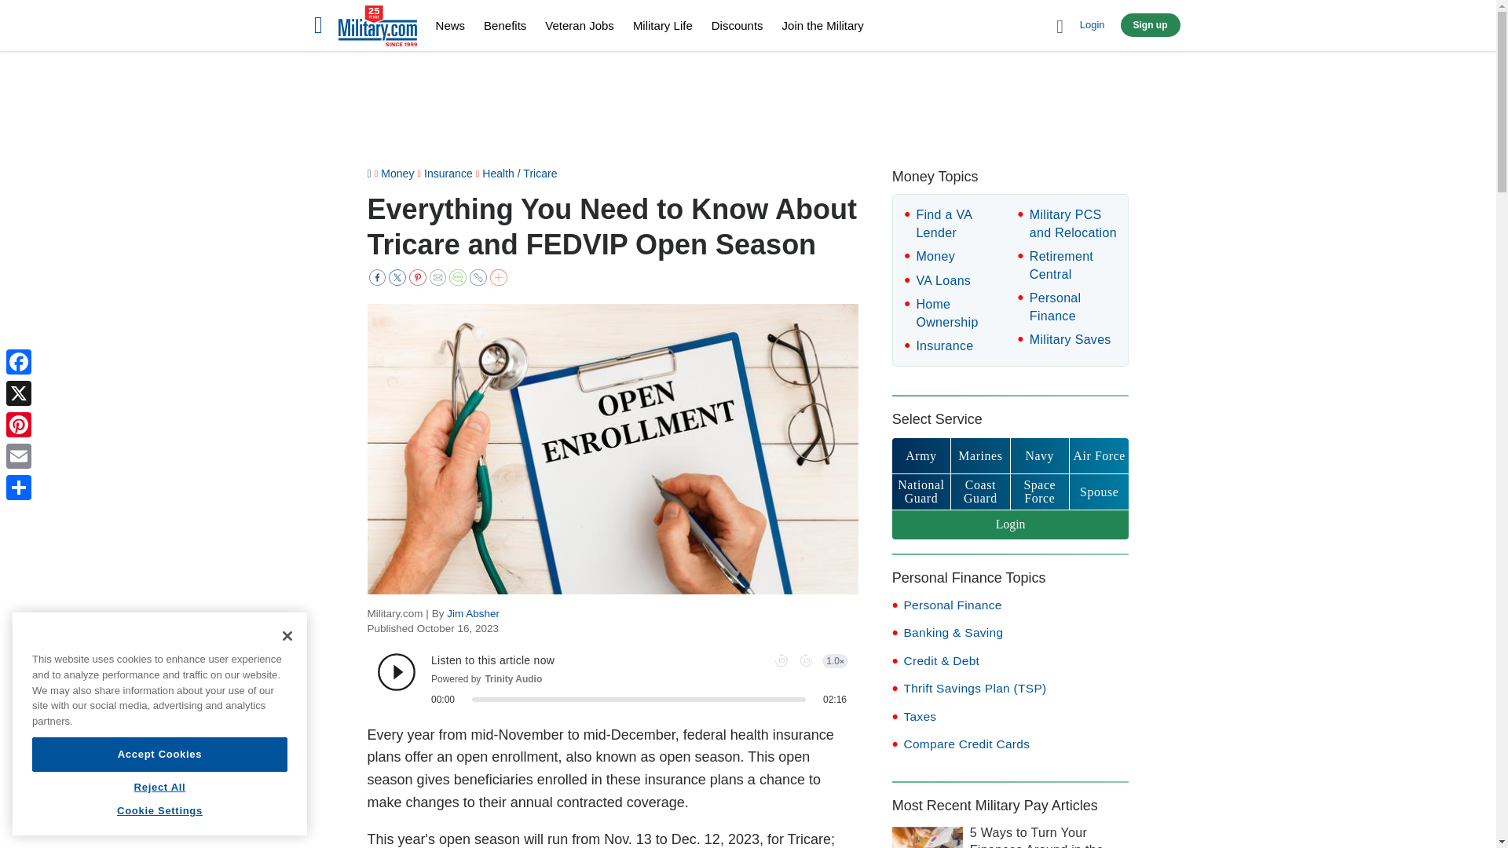 The height and width of the screenshot is (848, 1508). Describe the element at coordinates (1011, 525) in the screenshot. I see `Login link` at that location.